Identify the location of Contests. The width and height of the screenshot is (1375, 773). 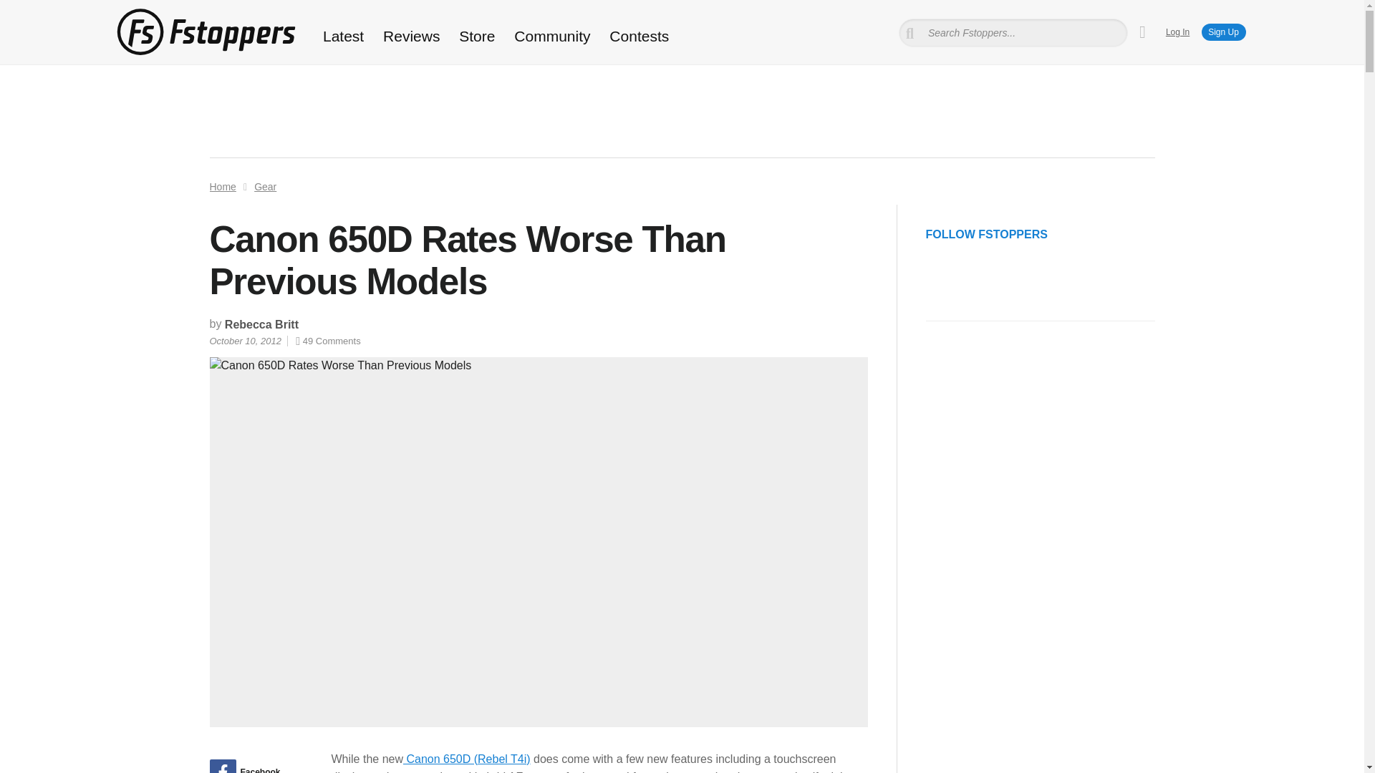
(639, 36).